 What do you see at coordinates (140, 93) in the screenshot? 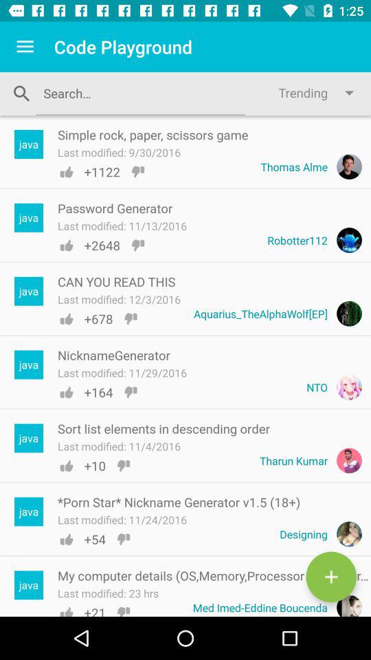
I see `to go search` at bounding box center [140, 93].